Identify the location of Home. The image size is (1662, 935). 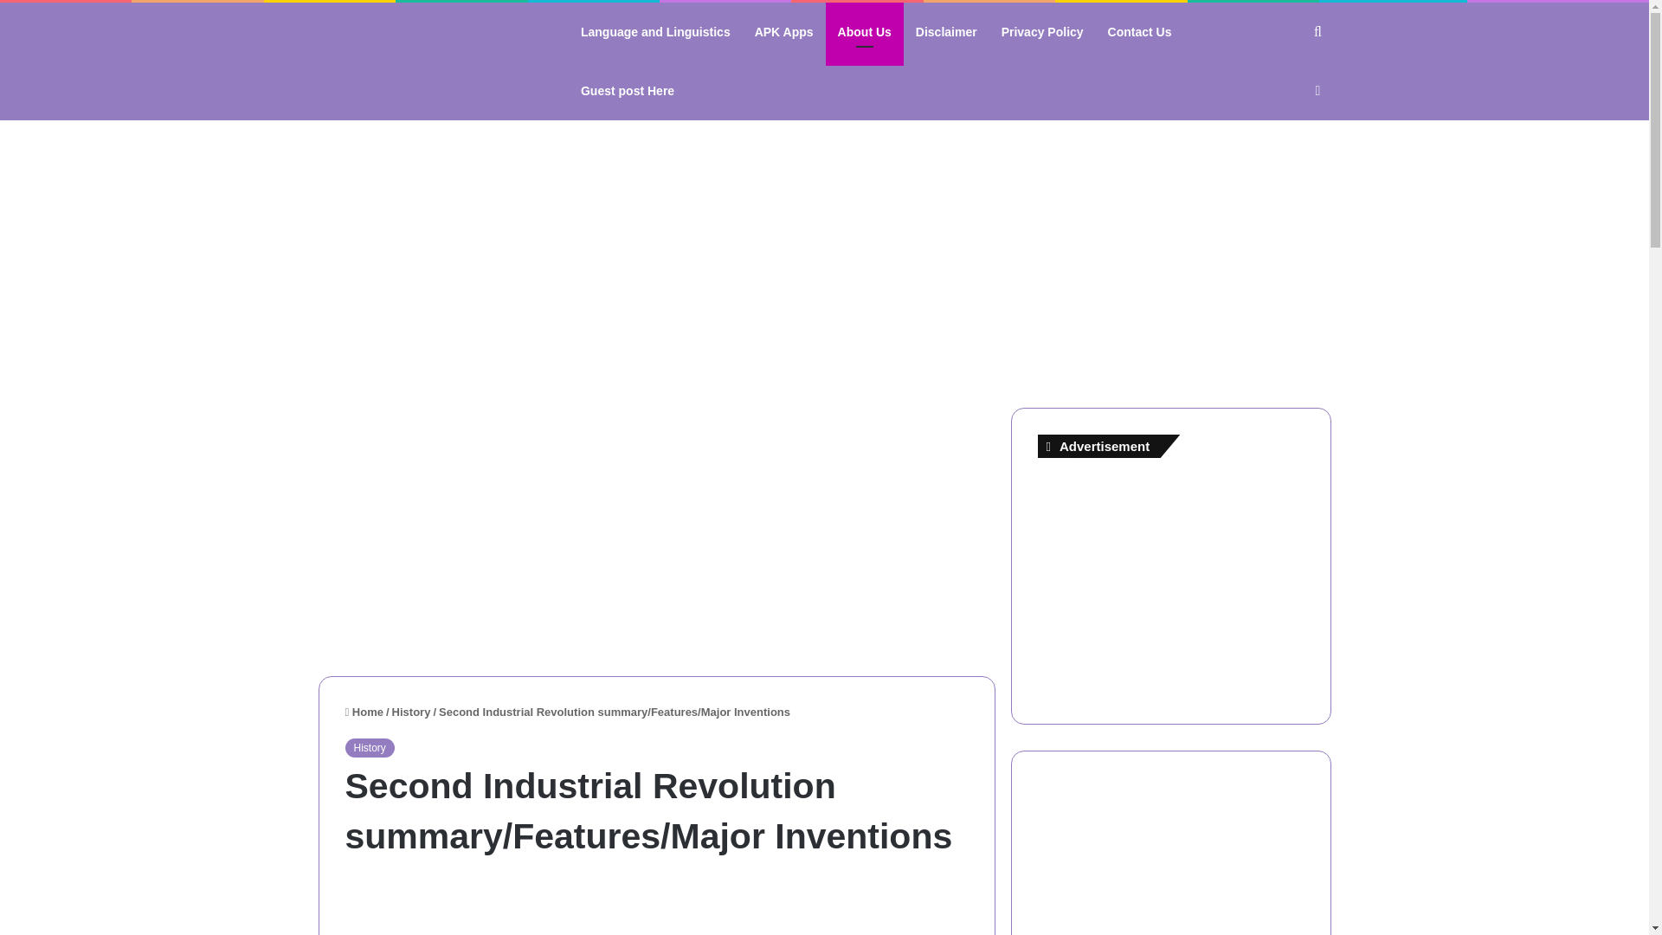
(363, 712).